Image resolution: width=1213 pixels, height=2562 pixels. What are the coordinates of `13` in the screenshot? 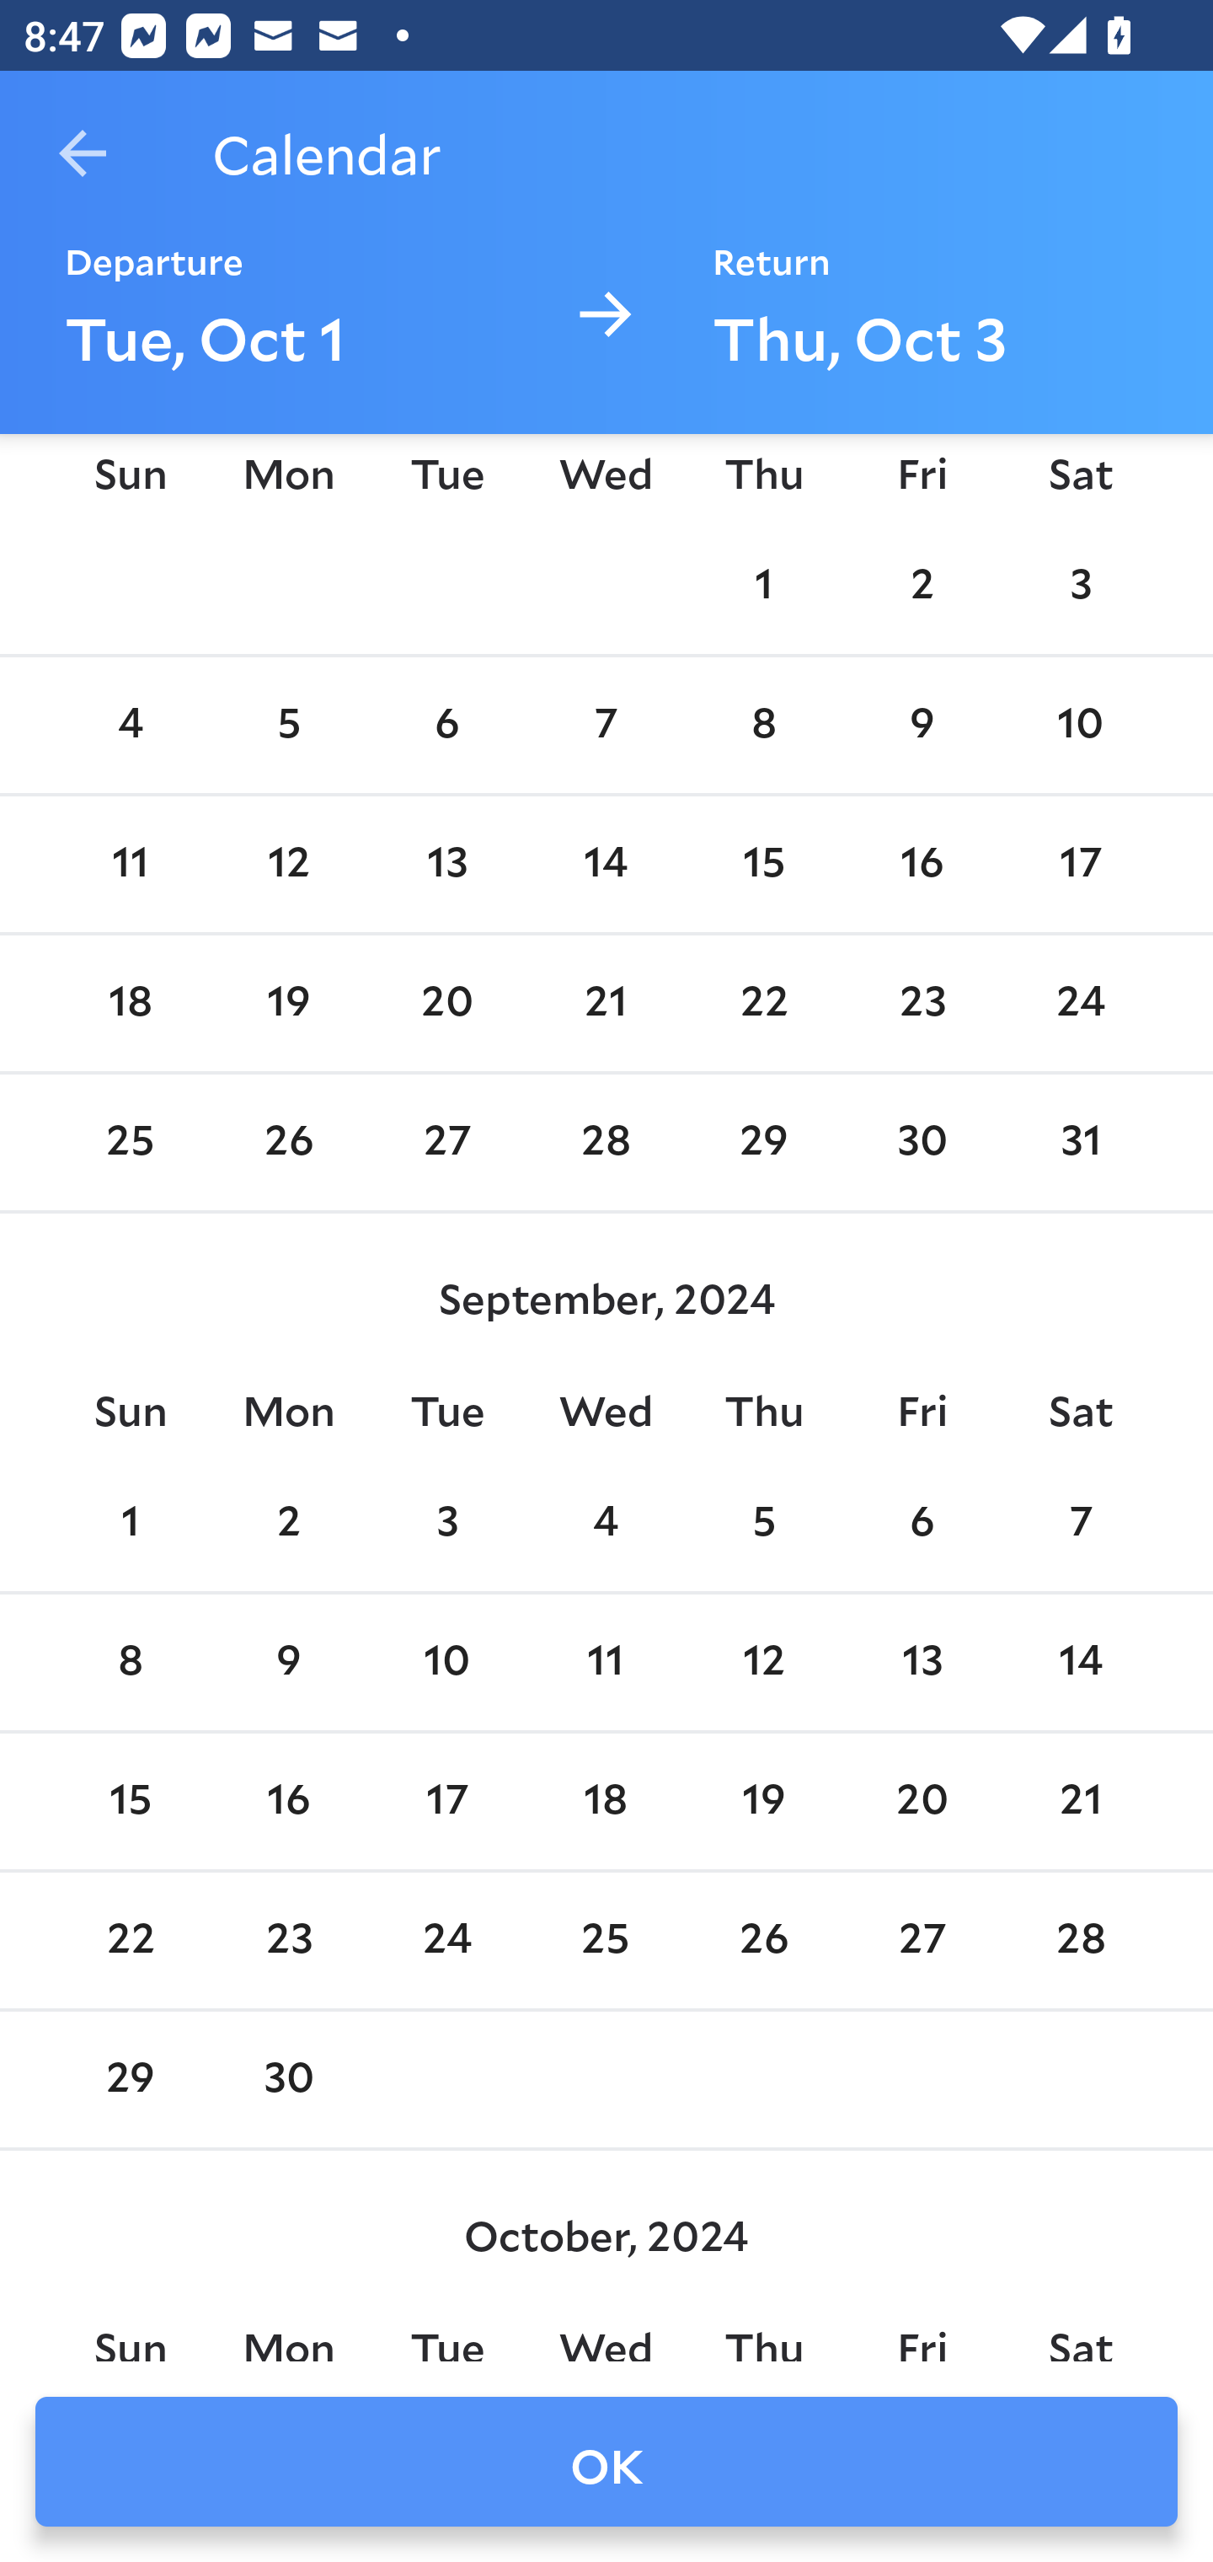 It's located at (446, 865).